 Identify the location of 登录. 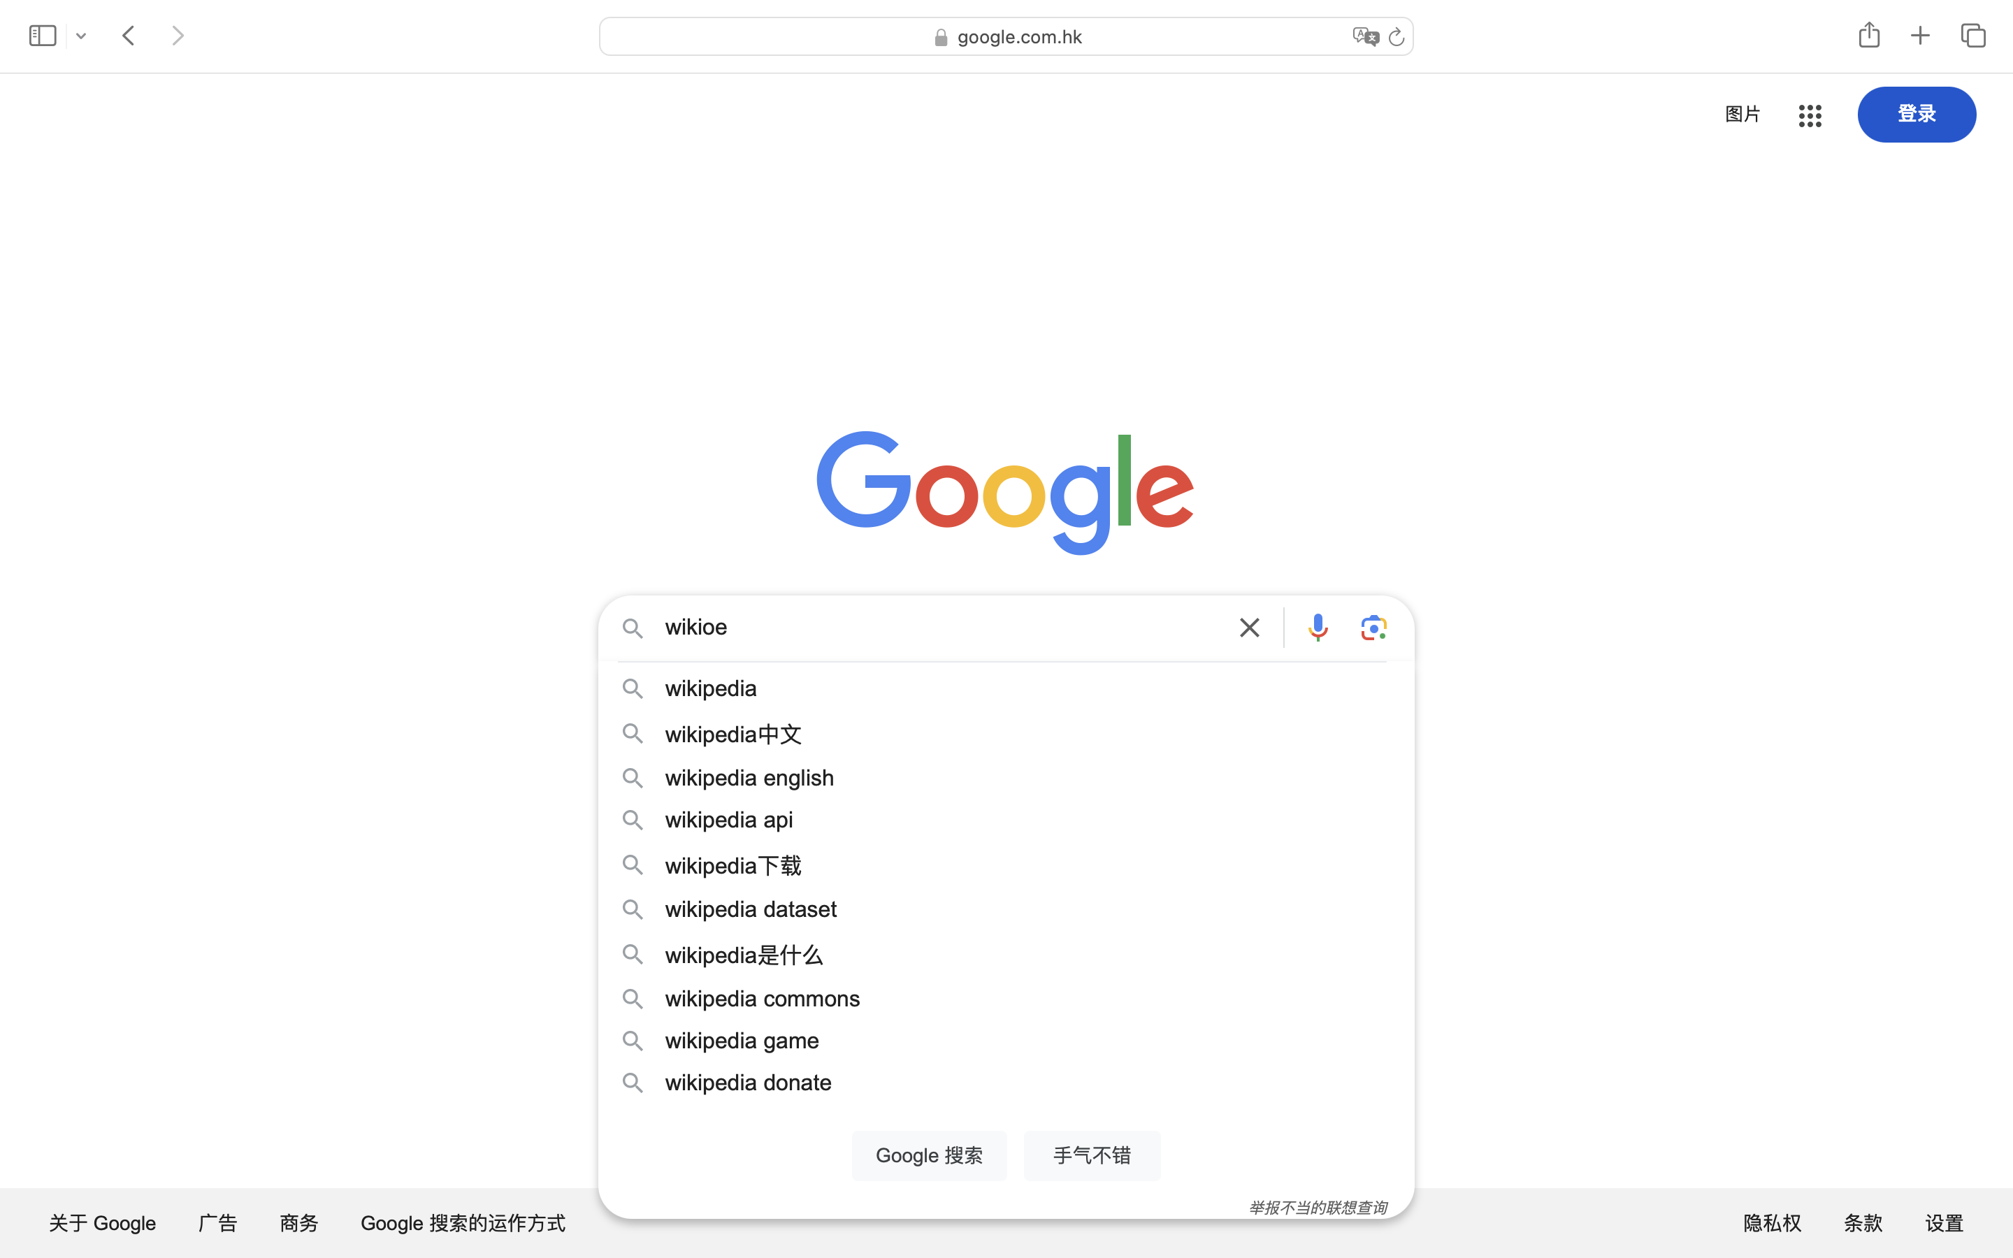
(1917, 113).